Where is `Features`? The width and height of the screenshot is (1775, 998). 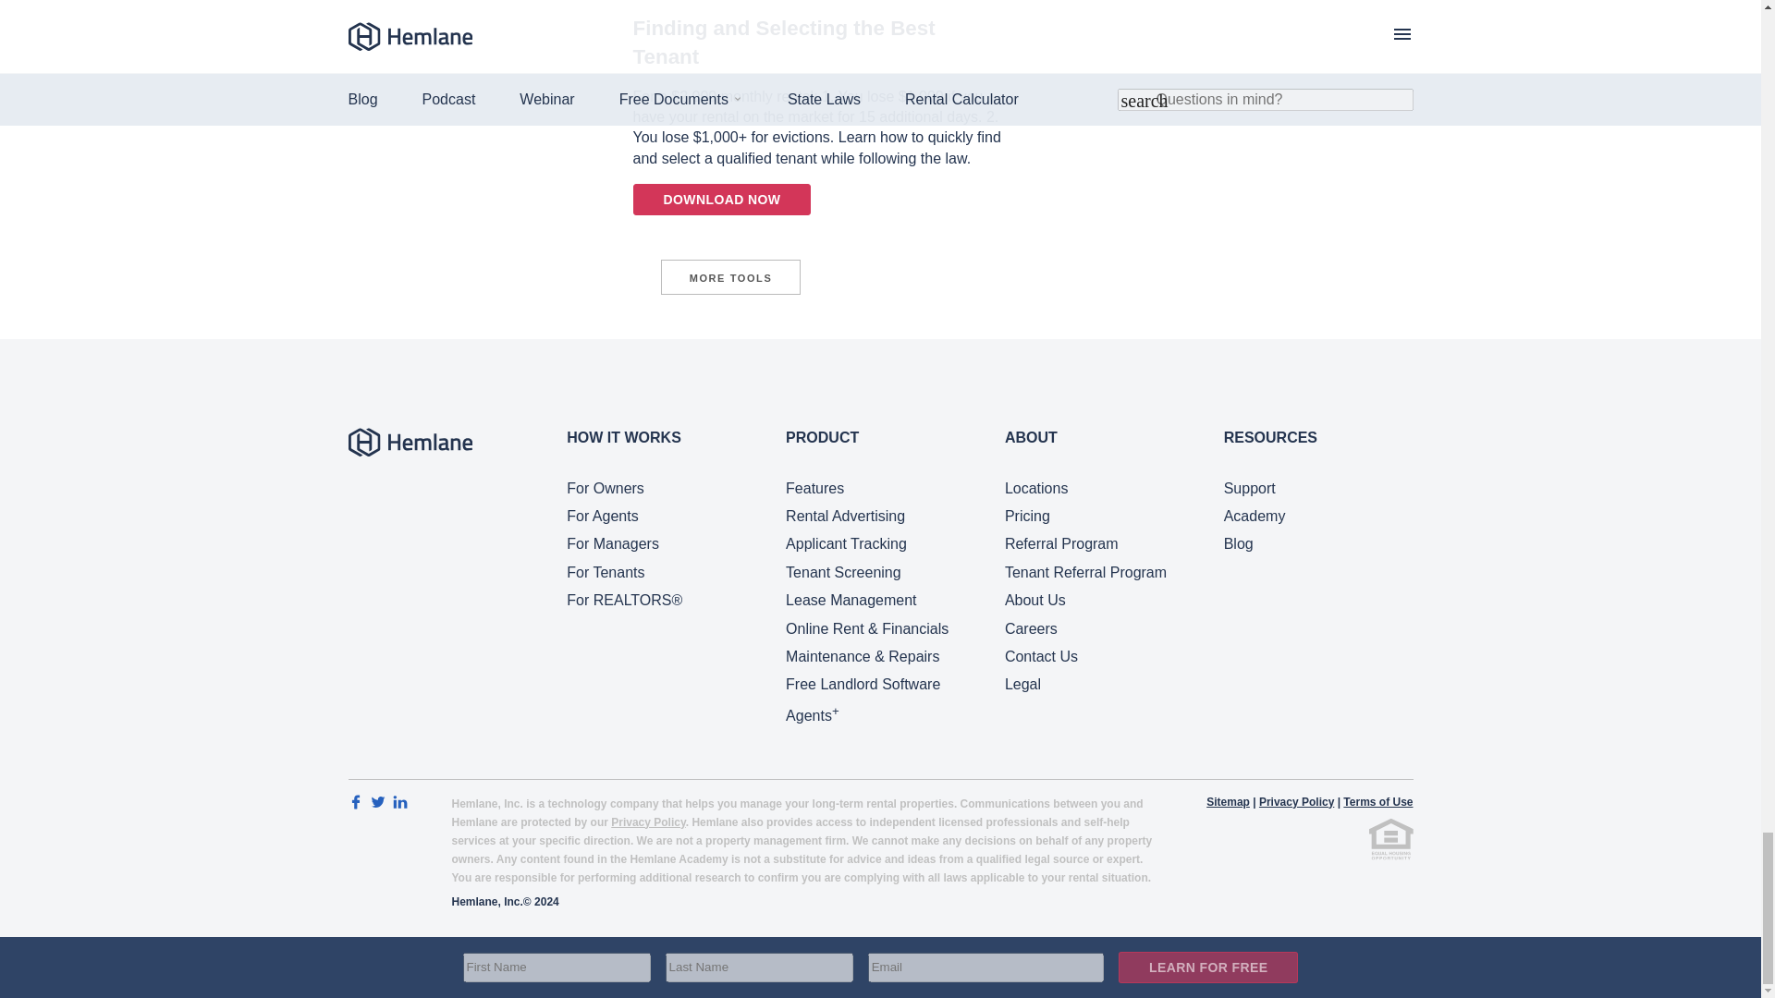
Features is located at coordinates (815, 488).